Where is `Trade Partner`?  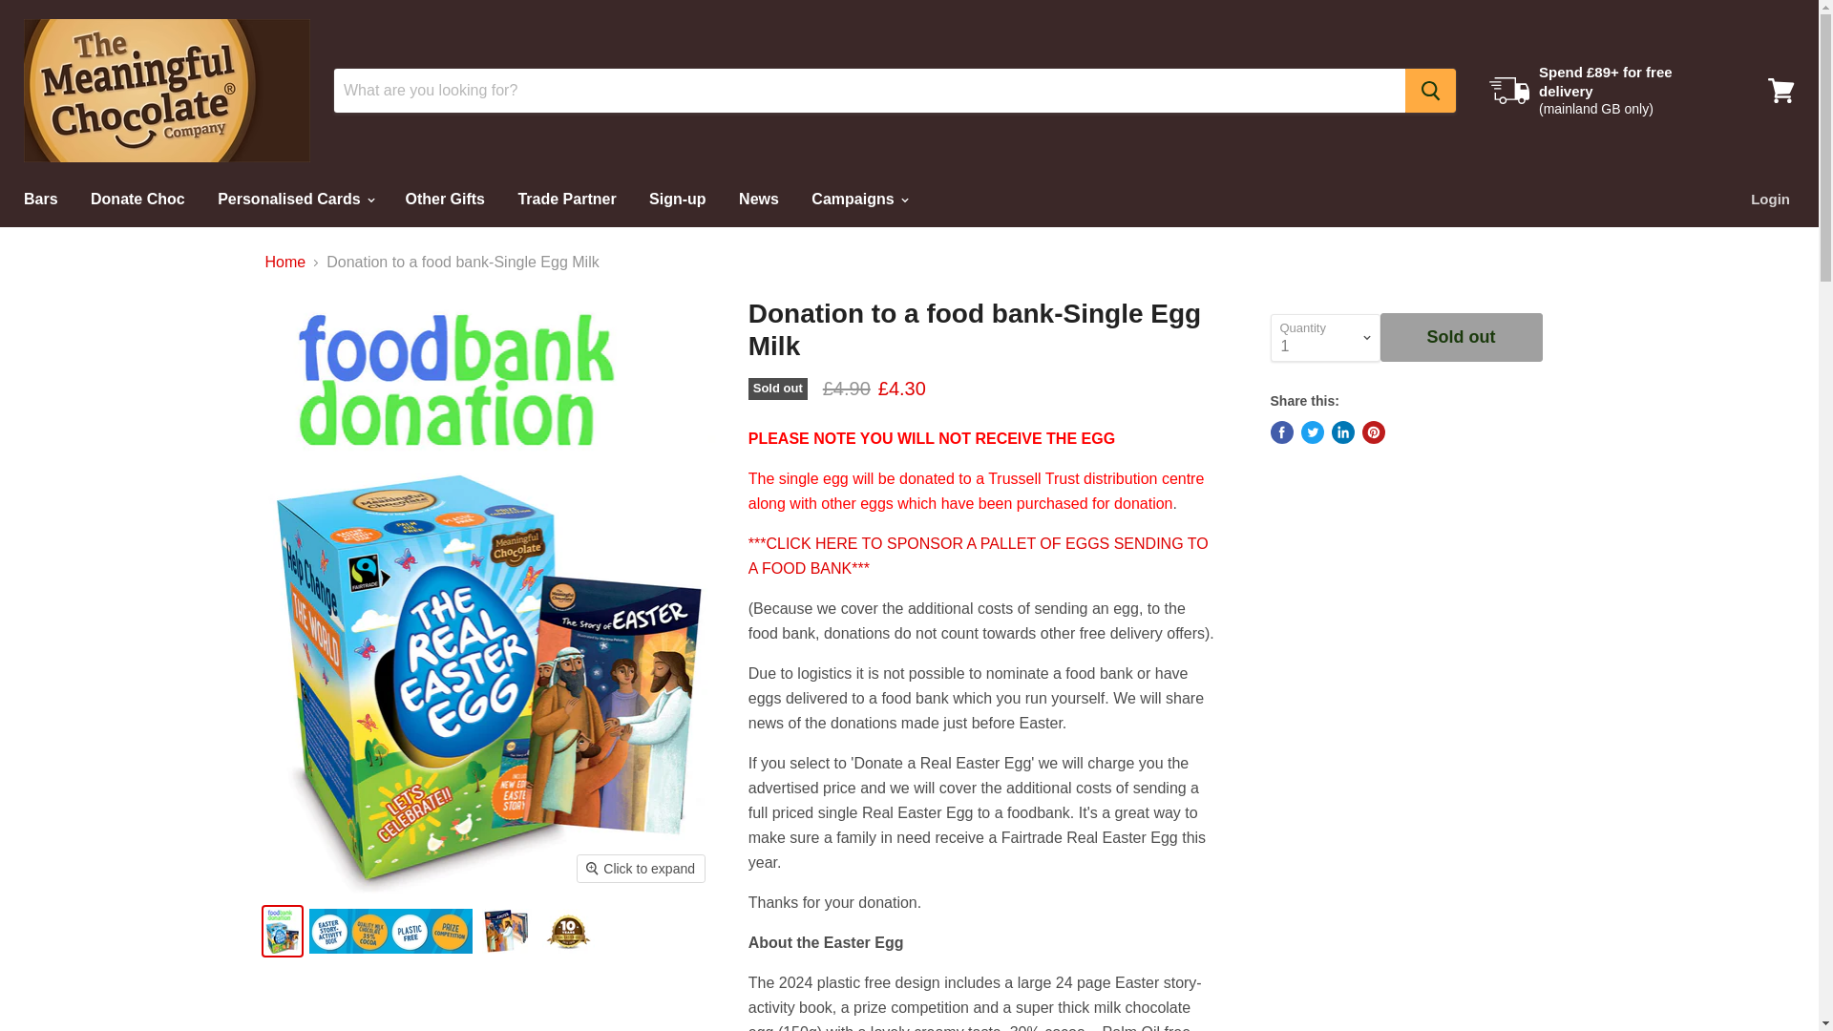 Trade Partner is located at coordinates (566, 199).